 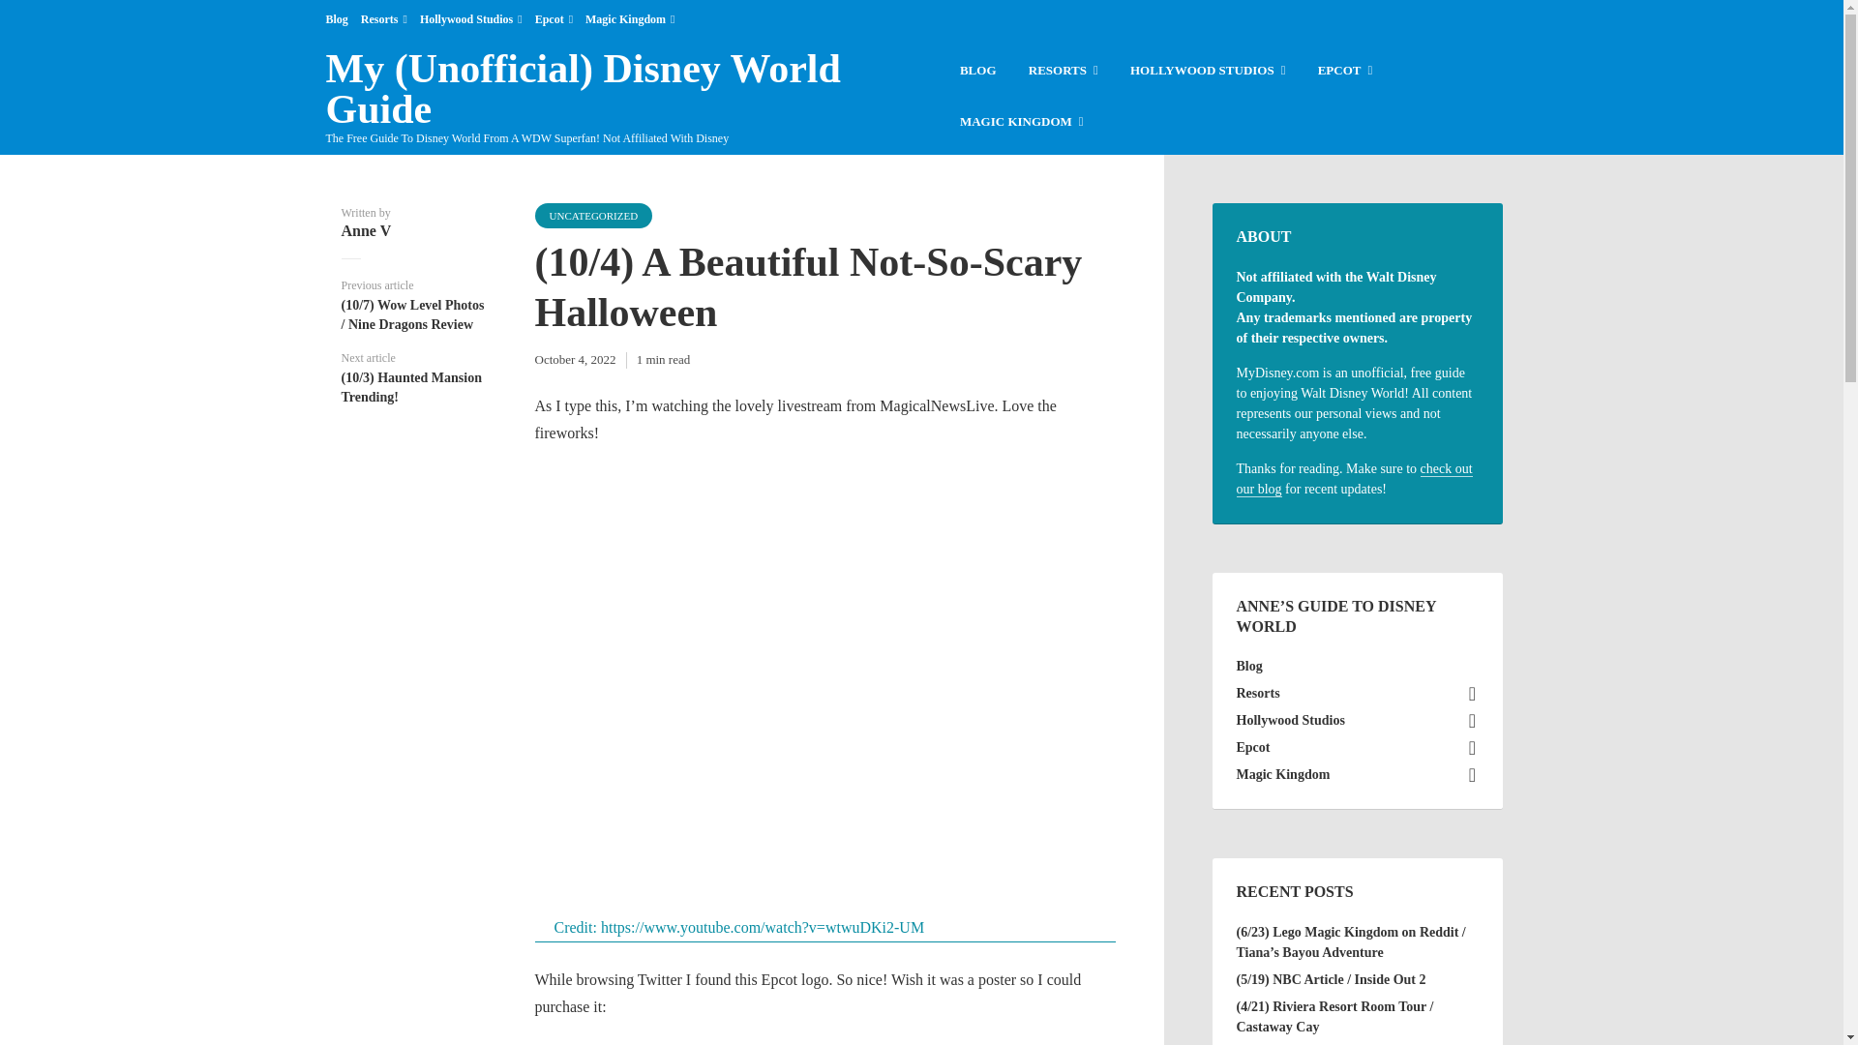 I want to click on EPCOT, so click(x=1345, y=72).